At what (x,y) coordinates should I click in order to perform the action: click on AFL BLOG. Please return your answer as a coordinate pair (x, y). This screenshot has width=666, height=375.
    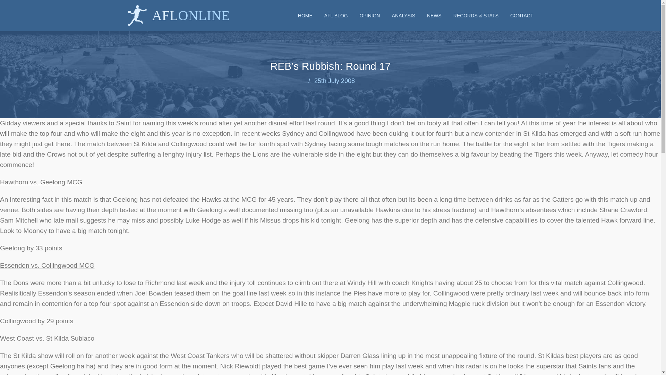
    Looking at the image, I should click on (336, 15).